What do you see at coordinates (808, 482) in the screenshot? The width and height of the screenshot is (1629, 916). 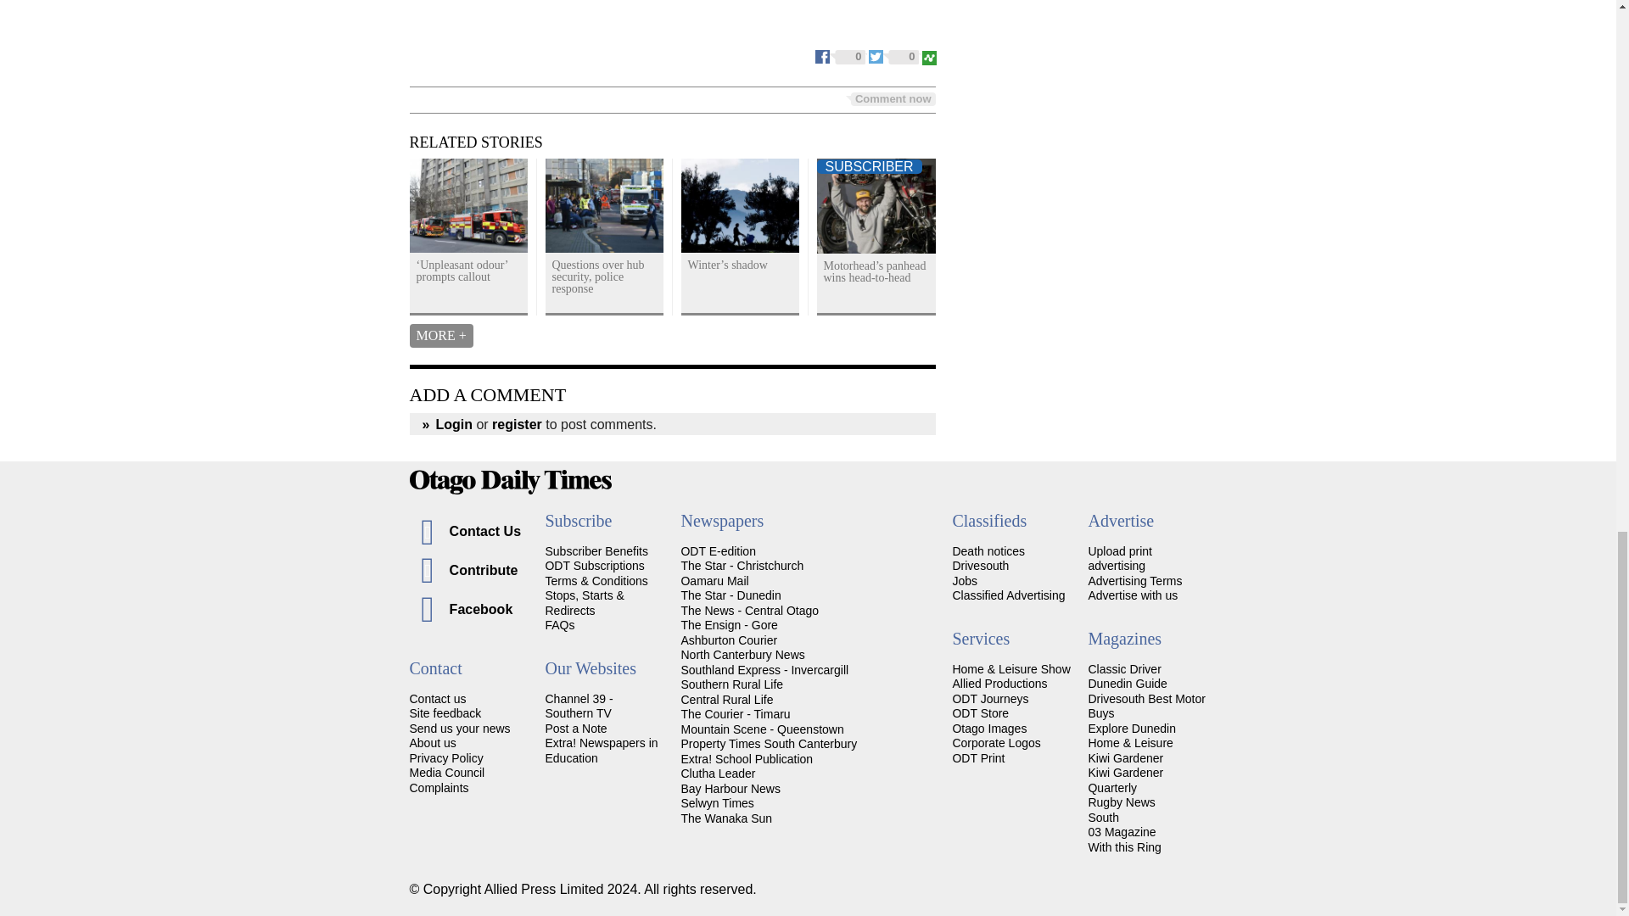 I see `Home` at bounding box center [808, 482].